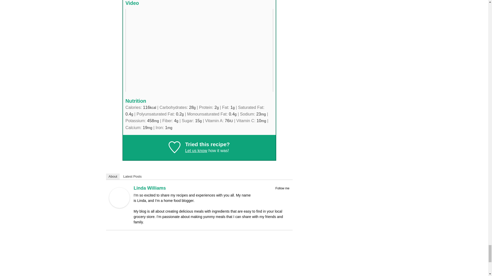  What do you see at coordinates (119, 206) in the screenshot?
I see `Linda Williams` at bounding box center [119, 206].